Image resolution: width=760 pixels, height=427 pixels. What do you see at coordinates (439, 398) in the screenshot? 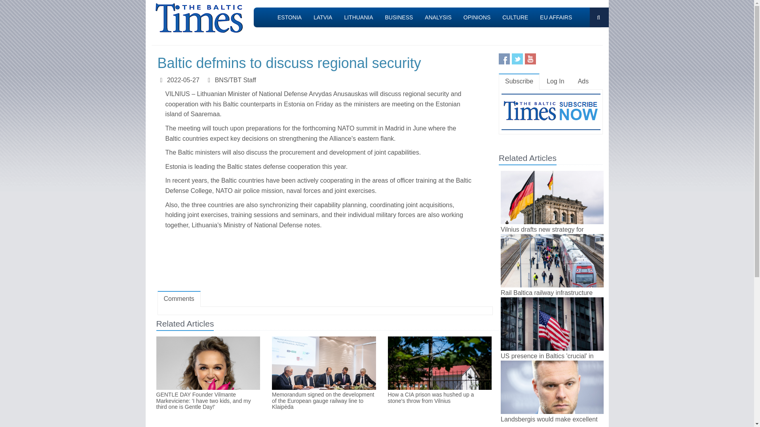
I see `How a CIA prison was hushed up a stone's throw from Vilnius` at bounding box center [439, 398].